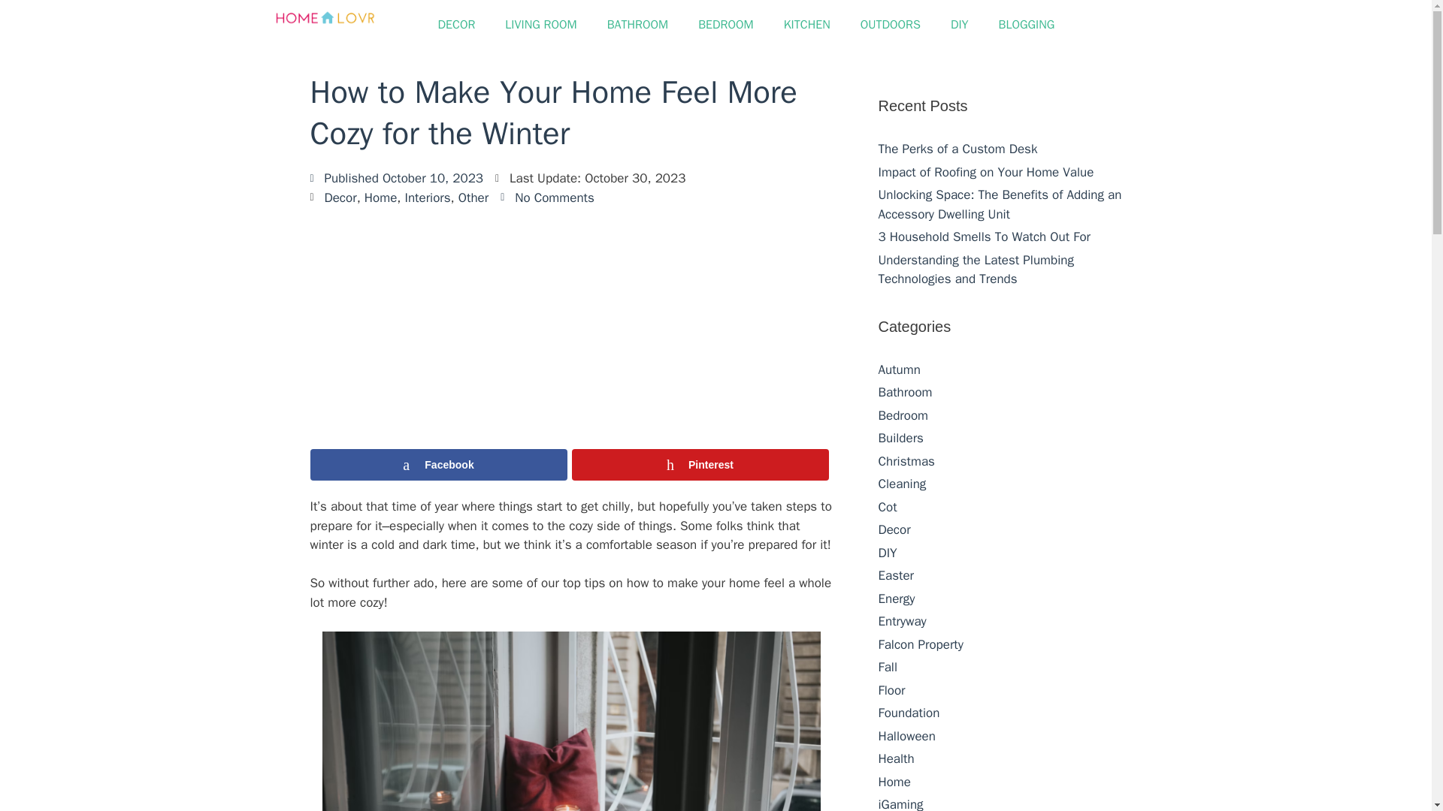 Image resolution: width=1443 pixels, height=811 pixels. Describe the element at coordinates (985, 171) in the screenshot. I see `Impact of Roofing on Your Home Value` at that location.